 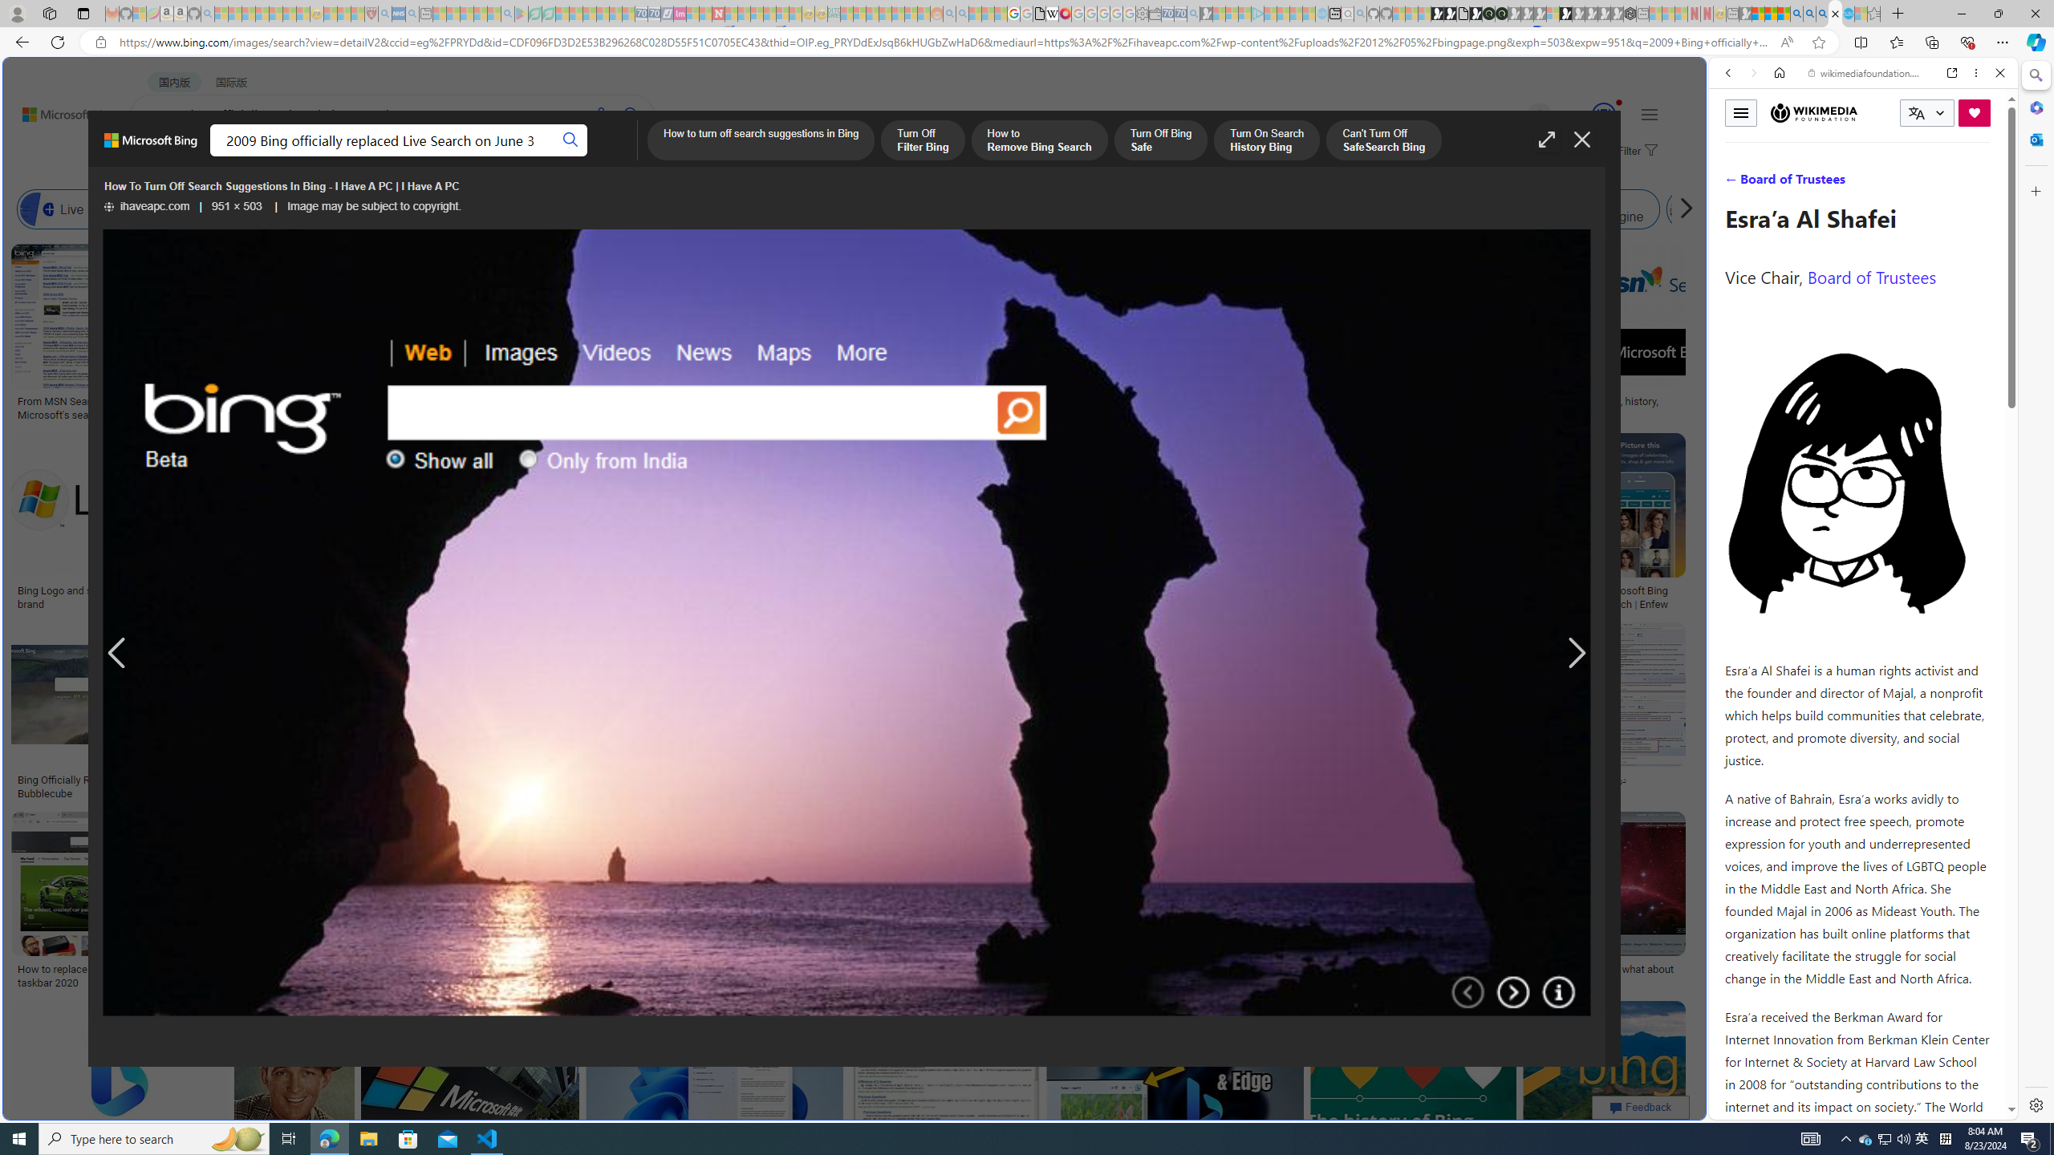 I want to click on google_privacy_policy_zh-CN.pdf, so click(x=1039, y=14).